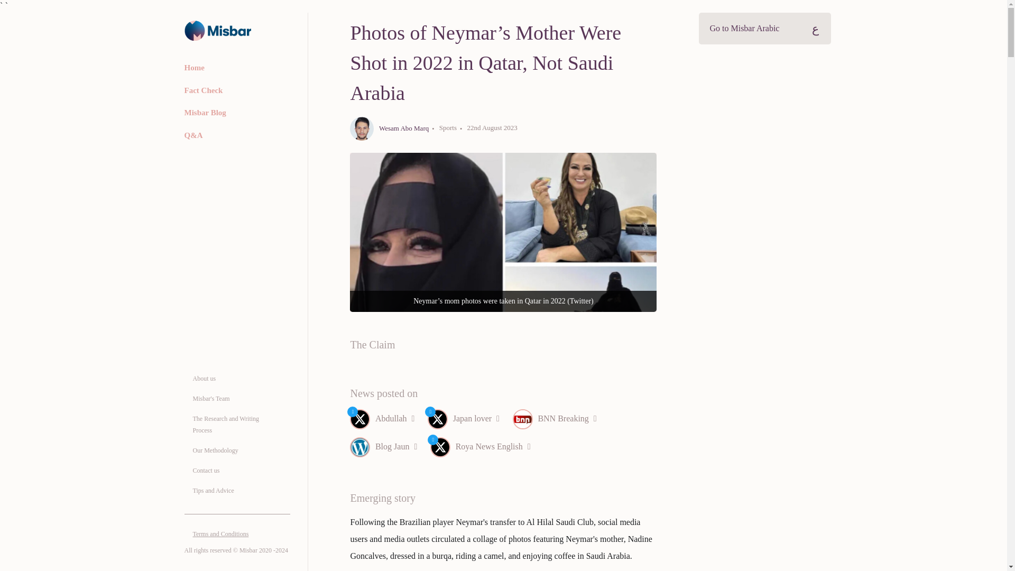 The height and width of the screenshot is (571, 1015). I want to click on Roya News English, so click(486, 452).